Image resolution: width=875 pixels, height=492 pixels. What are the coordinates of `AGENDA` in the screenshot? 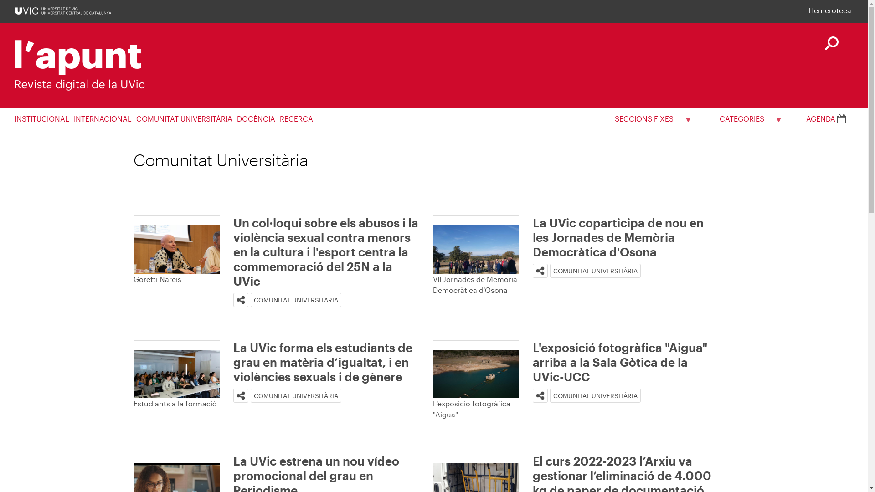 It's located at (826, 118).